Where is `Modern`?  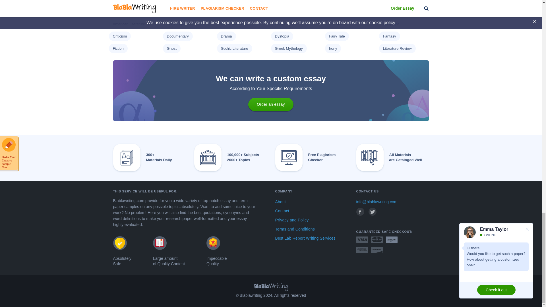
Modern is located at coordinates (173, 11).